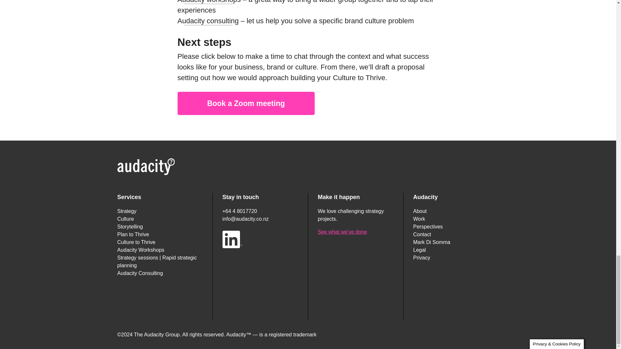  What do you see at coordinates (130, 227) in the screenshot?
I see `Storytelling` at bounding box center [130, 227].